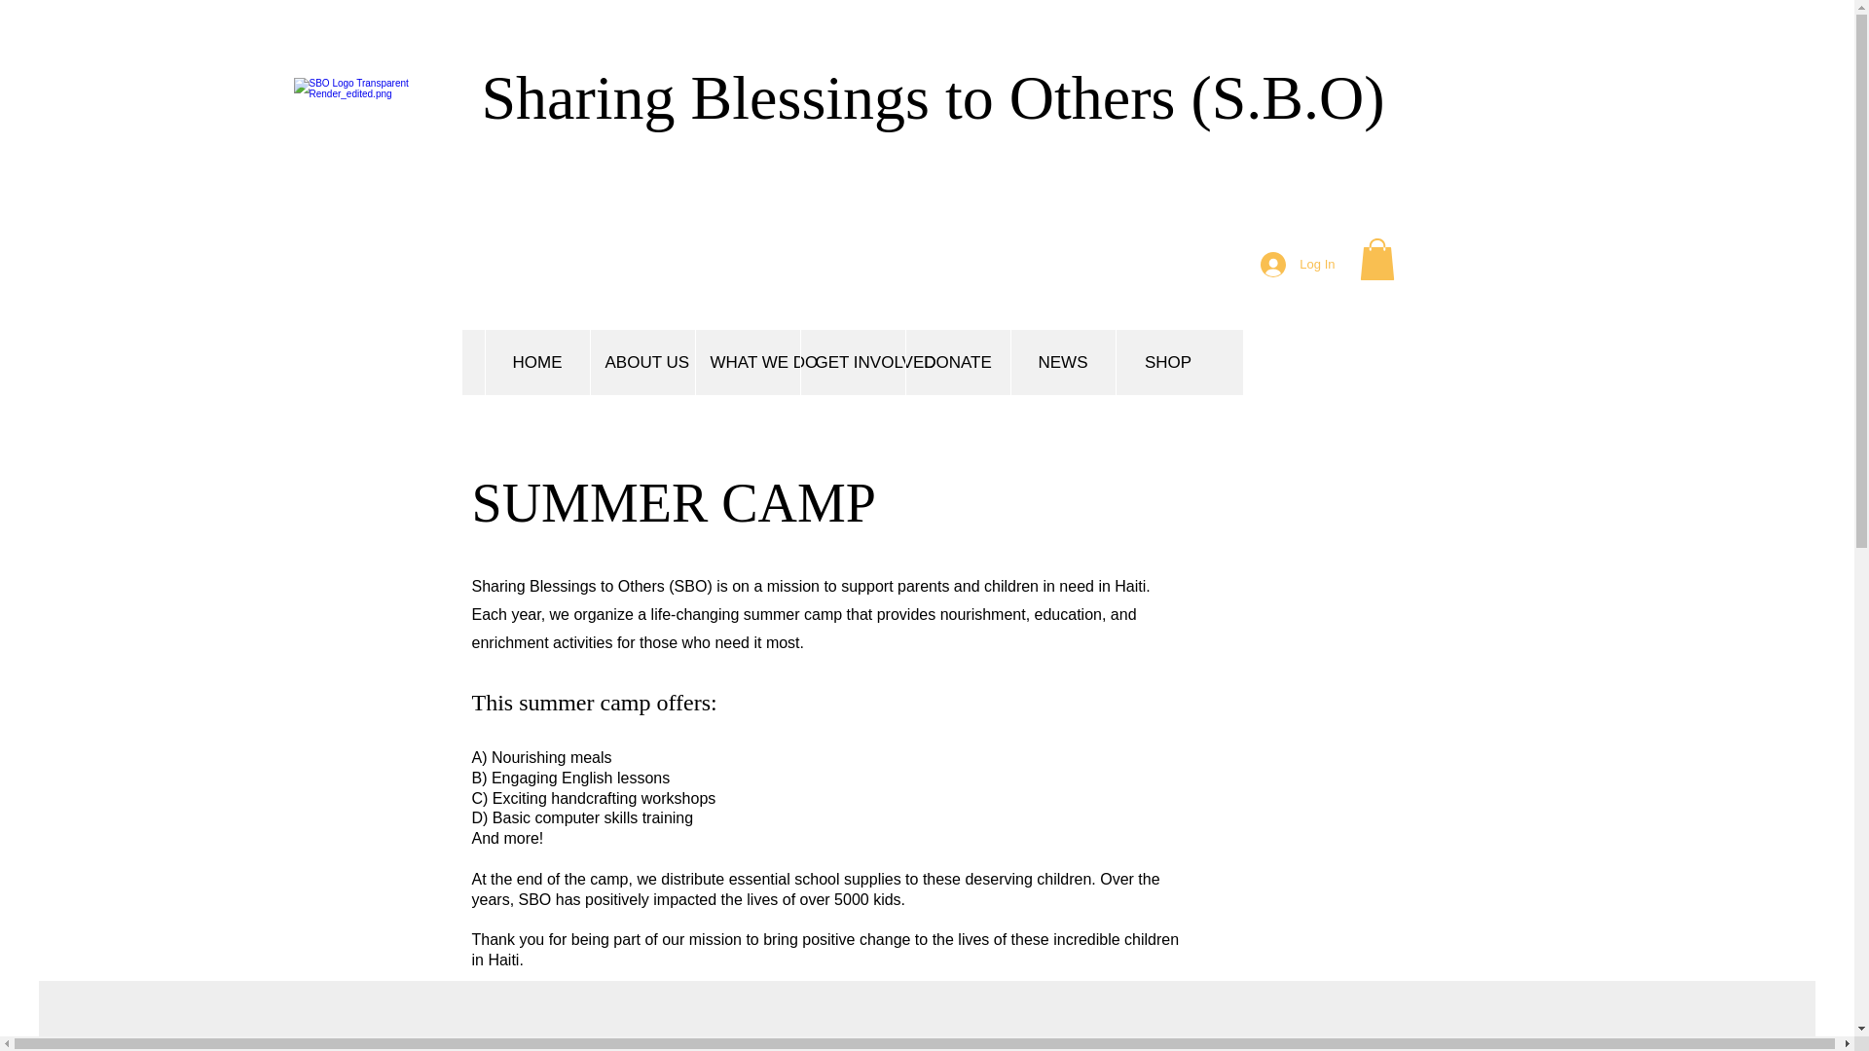  What do you see at coordinates (1168, 362) in the screenshot?
I see `SHOP` at bounding box center [1168, 362].